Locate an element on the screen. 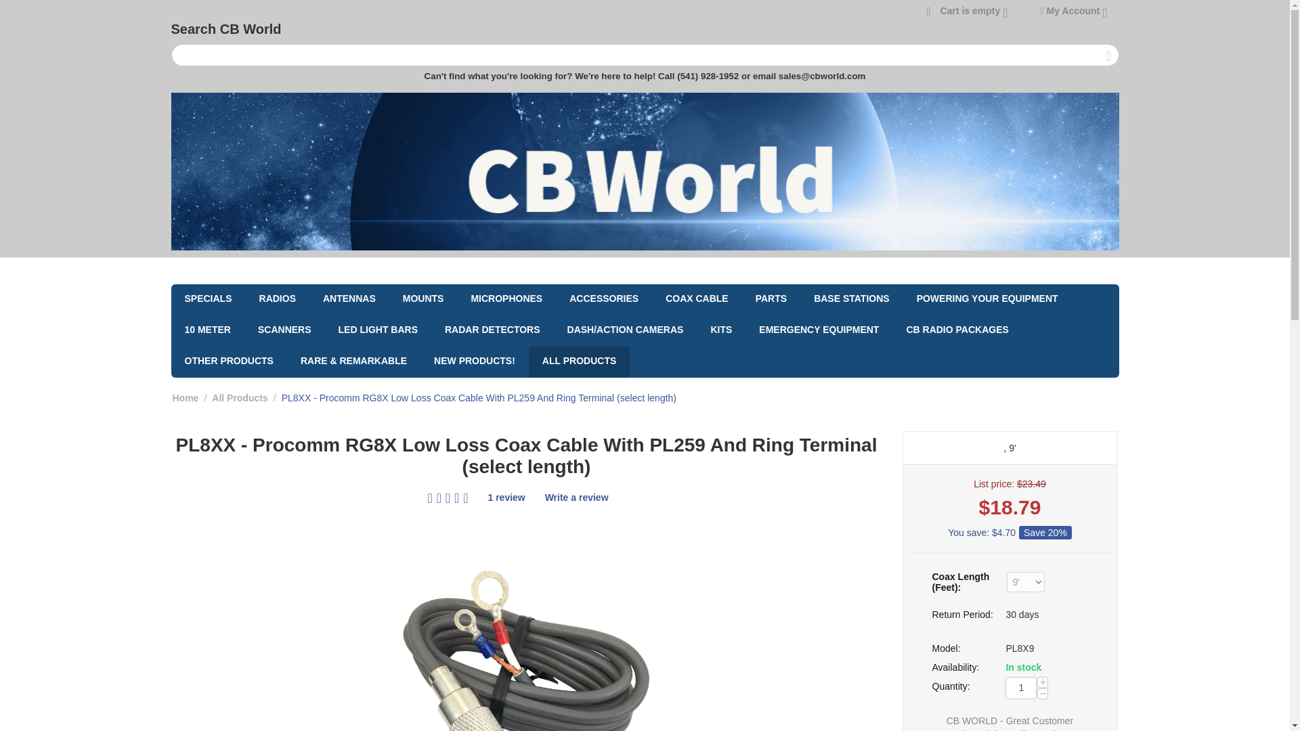  ANTENNAS is located at coordinates (349, 299).